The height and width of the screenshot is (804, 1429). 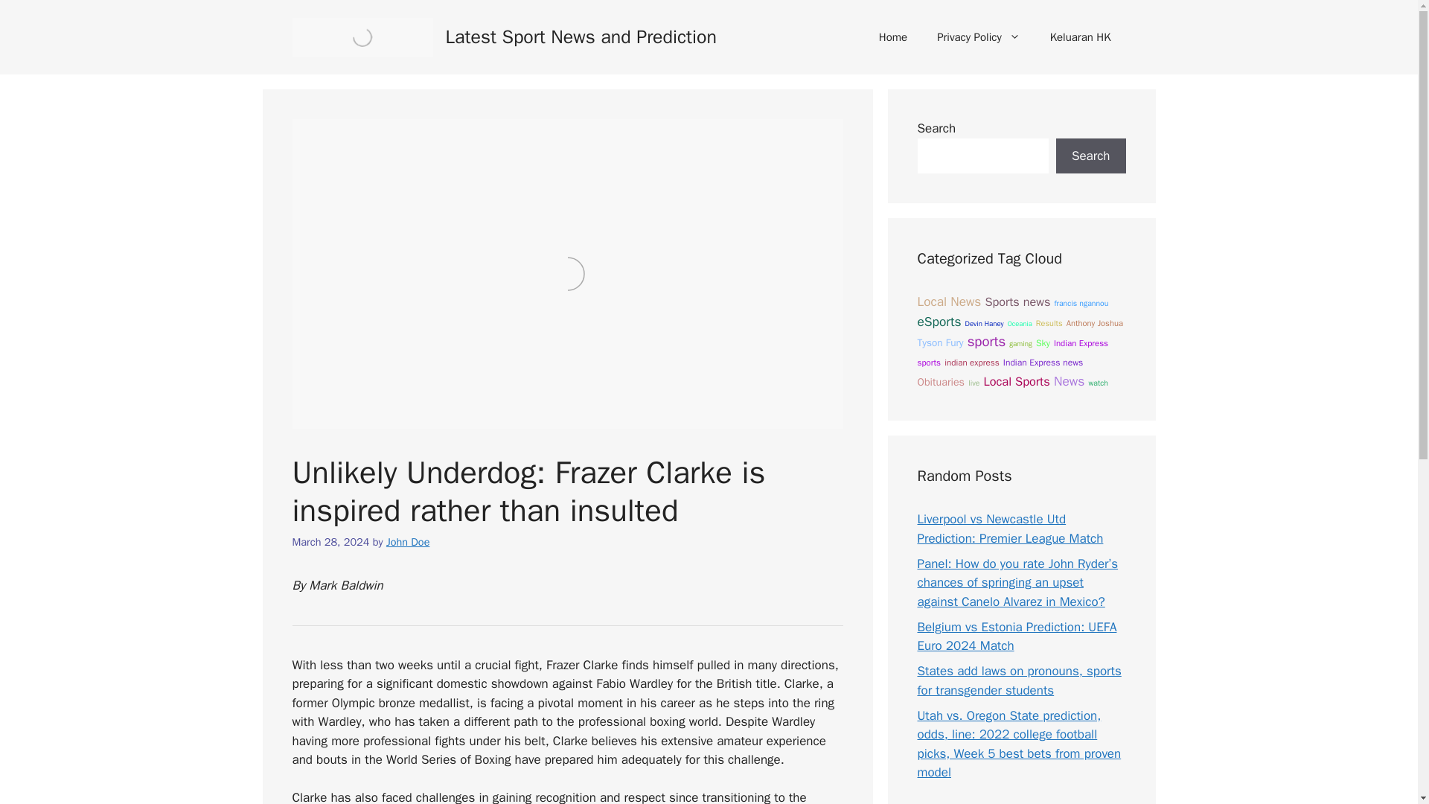 What do you see at coordinates (1080, 37) in the screenshot?
I see `Keluaran HK` at bounding box center [1080, 37].